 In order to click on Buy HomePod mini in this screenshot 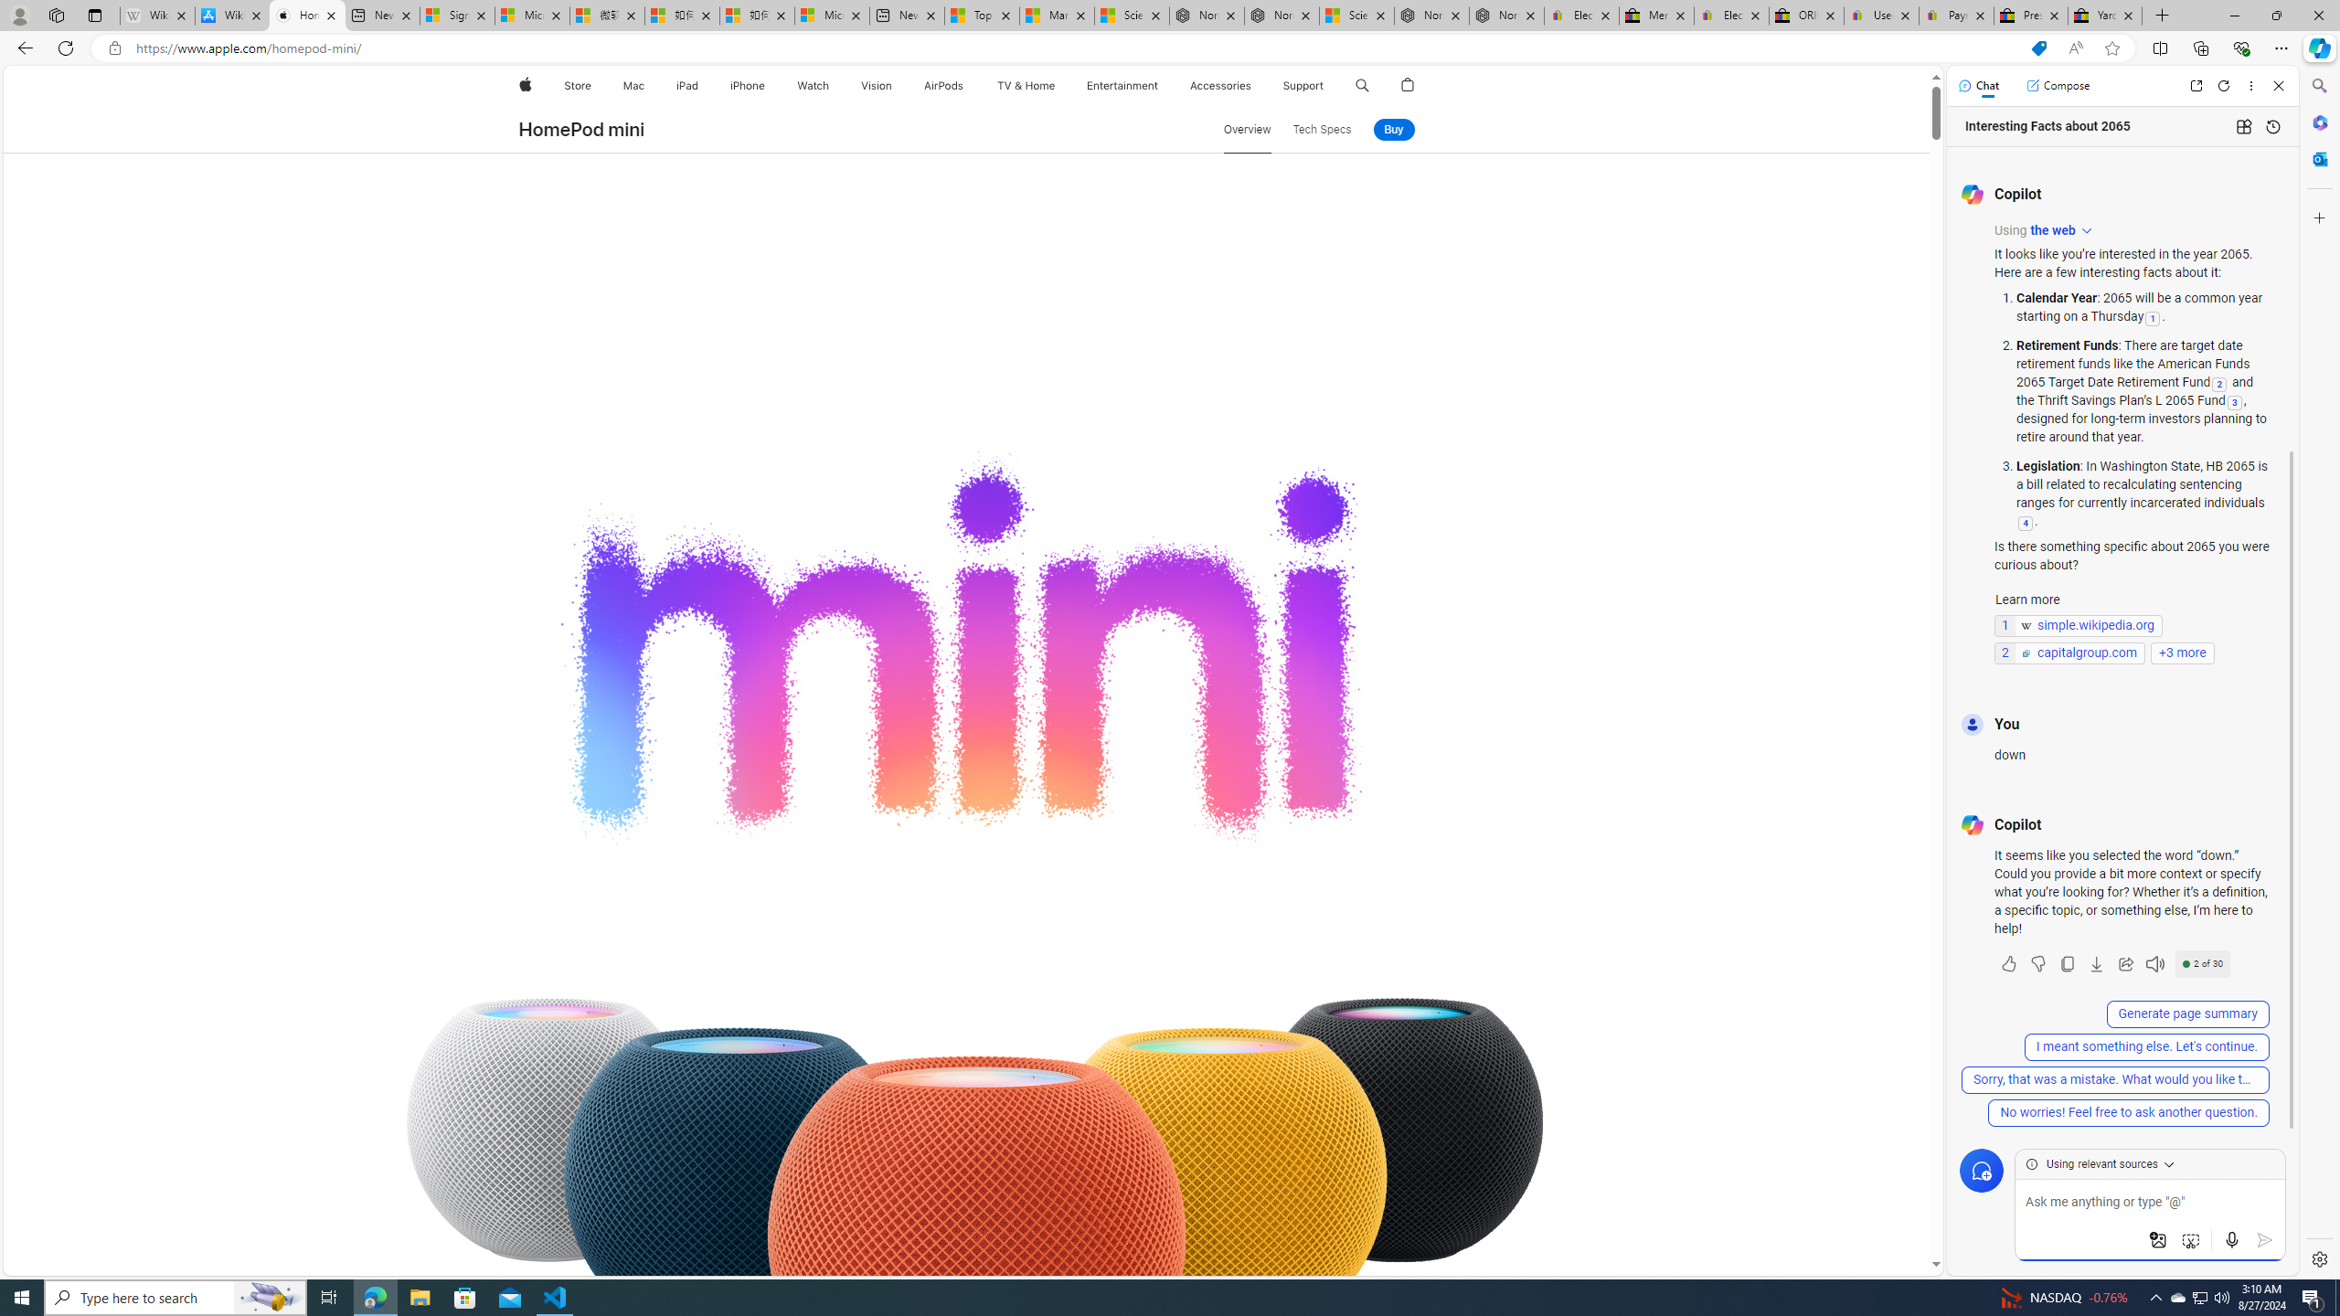, I will do `click(1394, 130)`.